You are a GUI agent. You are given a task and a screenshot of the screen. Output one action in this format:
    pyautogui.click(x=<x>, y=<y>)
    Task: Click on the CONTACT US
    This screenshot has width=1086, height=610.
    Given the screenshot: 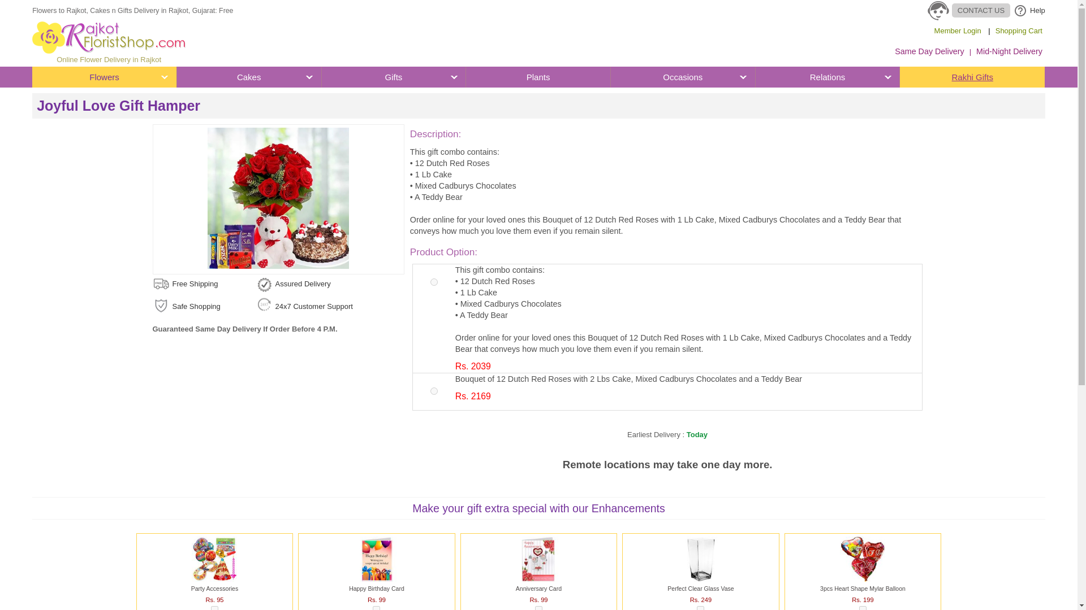 What is the action you would take?
    pyautogui.click(x=968, y=10)
    